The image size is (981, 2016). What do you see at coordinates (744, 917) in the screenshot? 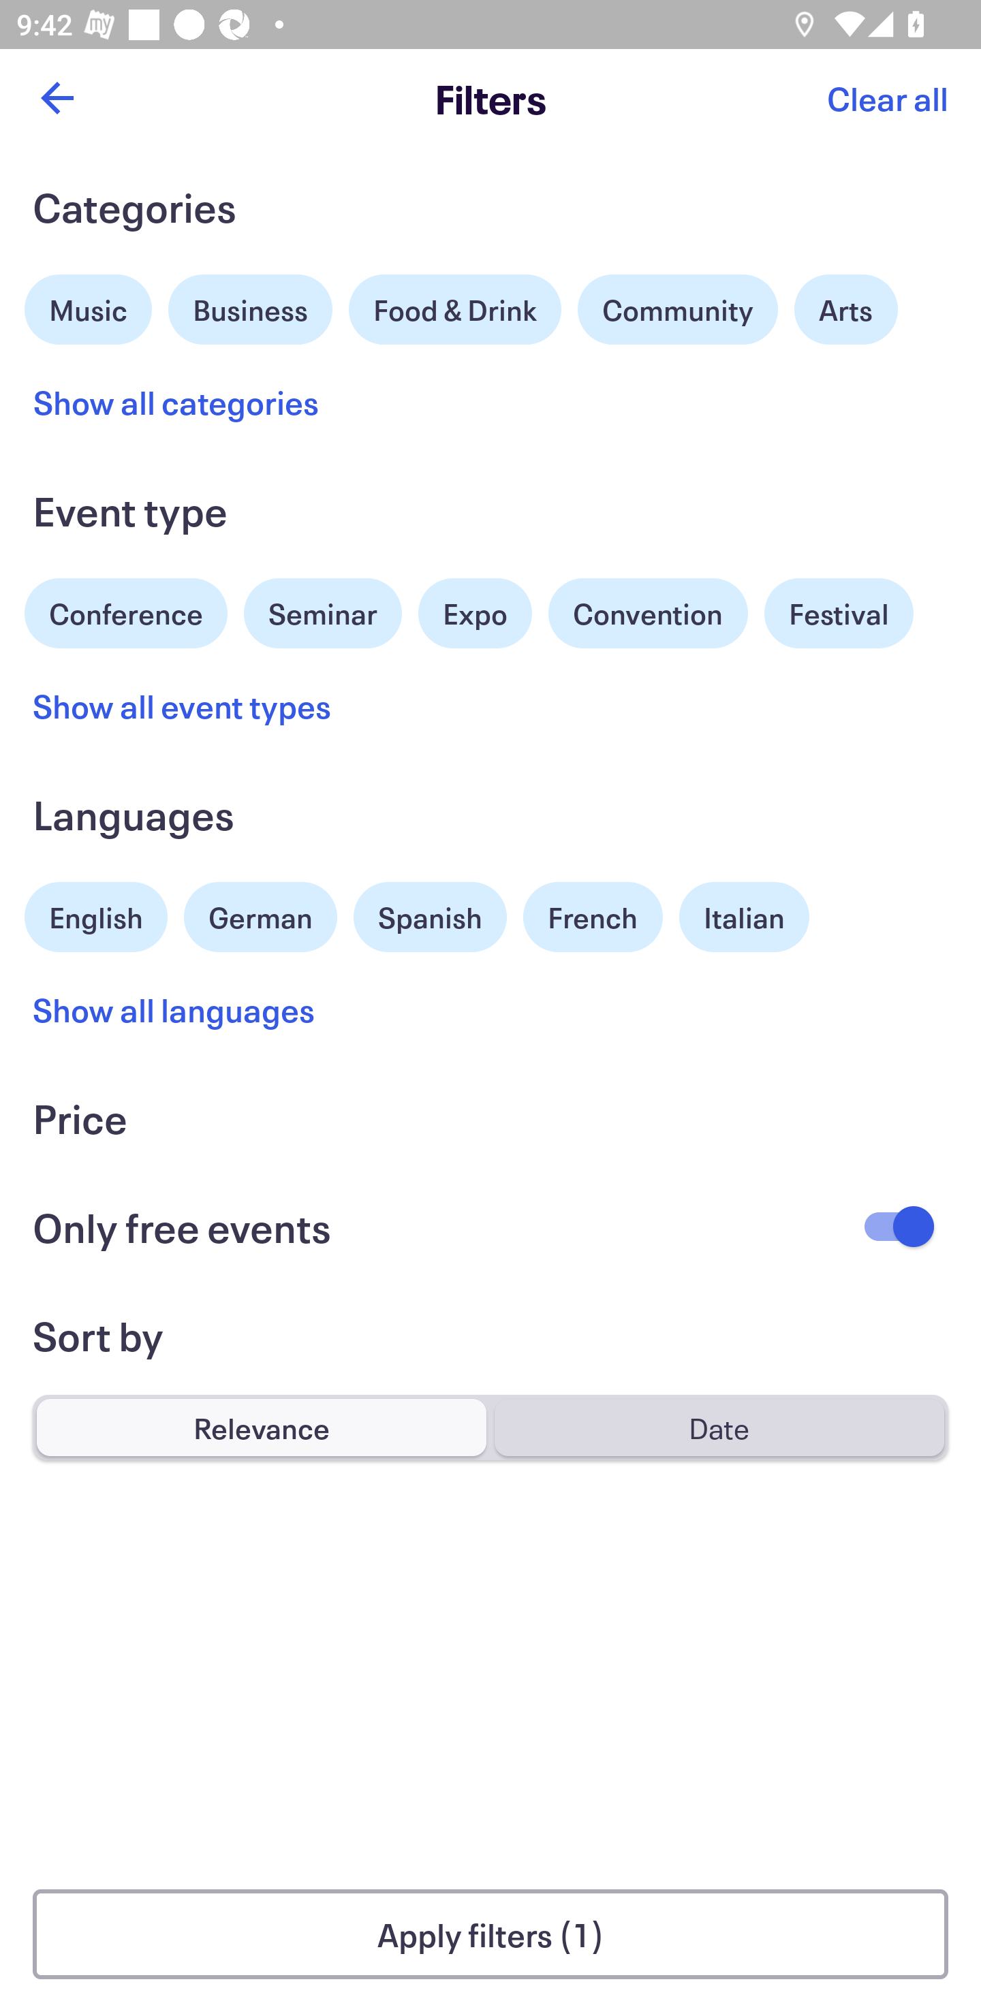
I see `Italian` at bounding box center [744, 917].